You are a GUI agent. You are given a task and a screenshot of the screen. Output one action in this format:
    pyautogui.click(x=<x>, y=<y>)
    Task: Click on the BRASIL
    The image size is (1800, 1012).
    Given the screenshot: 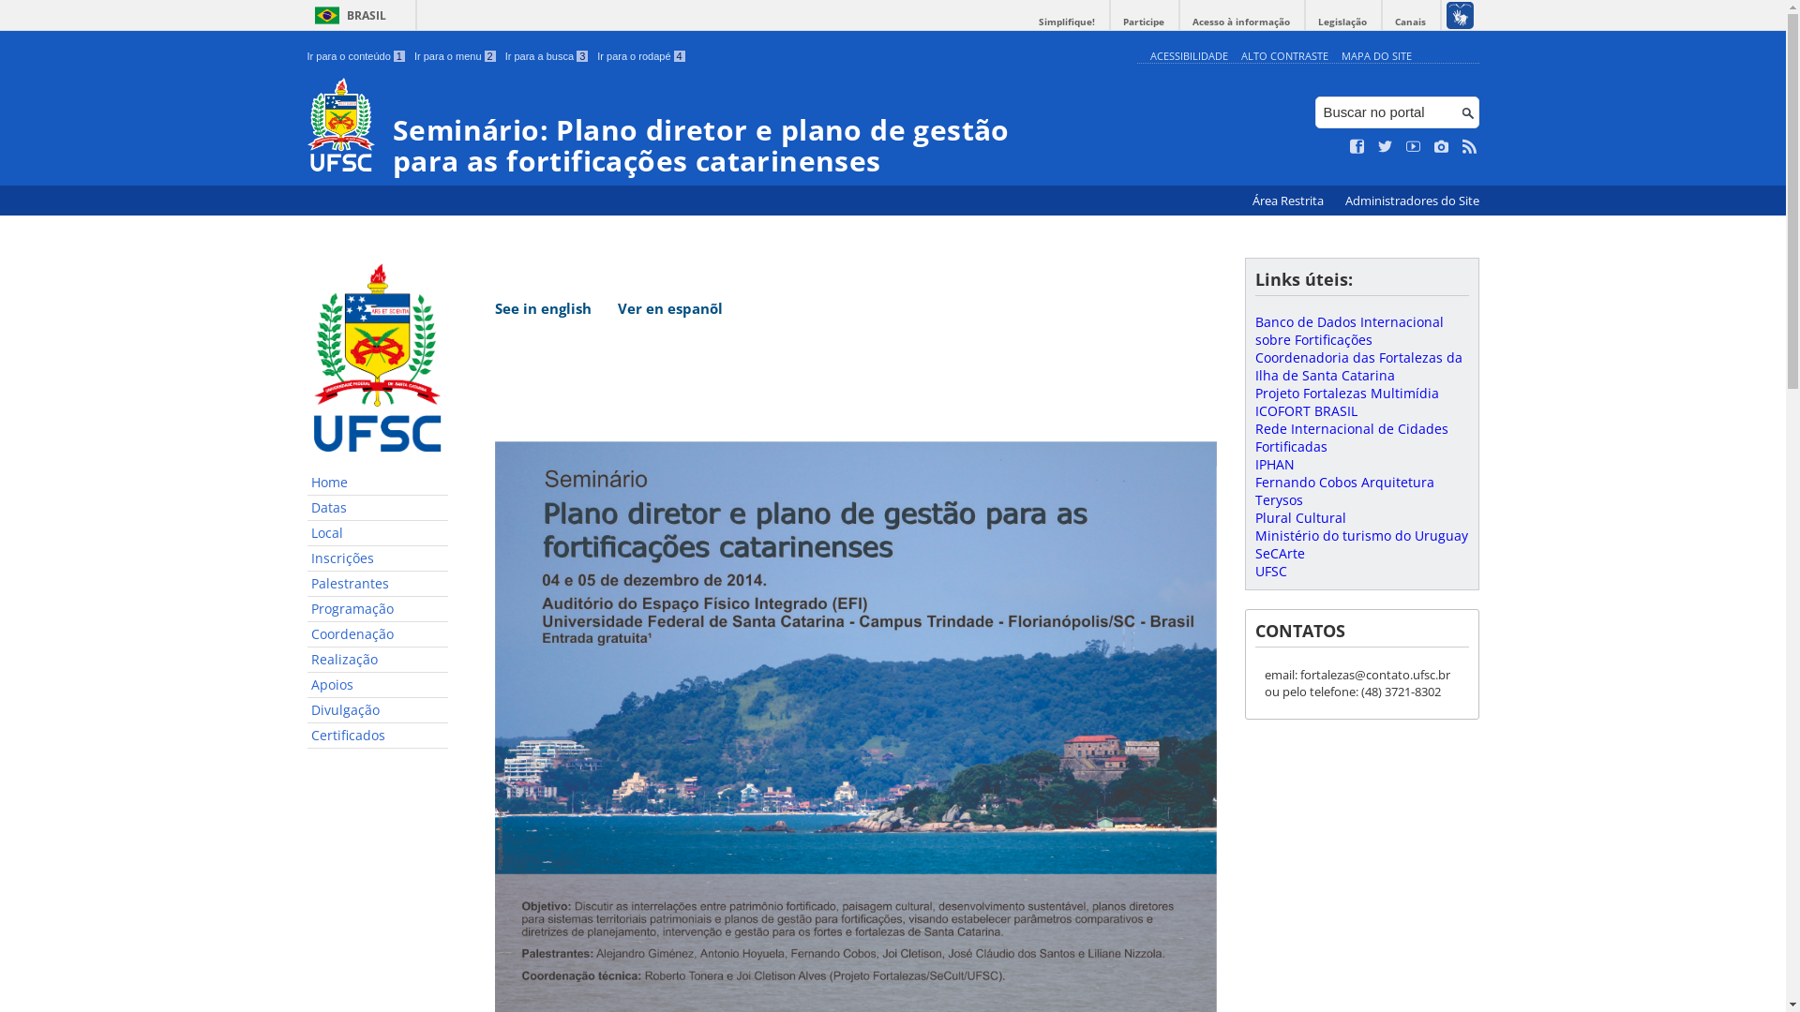 What is the action you would take?
    pyautogui.click(x=347, y=15)
    